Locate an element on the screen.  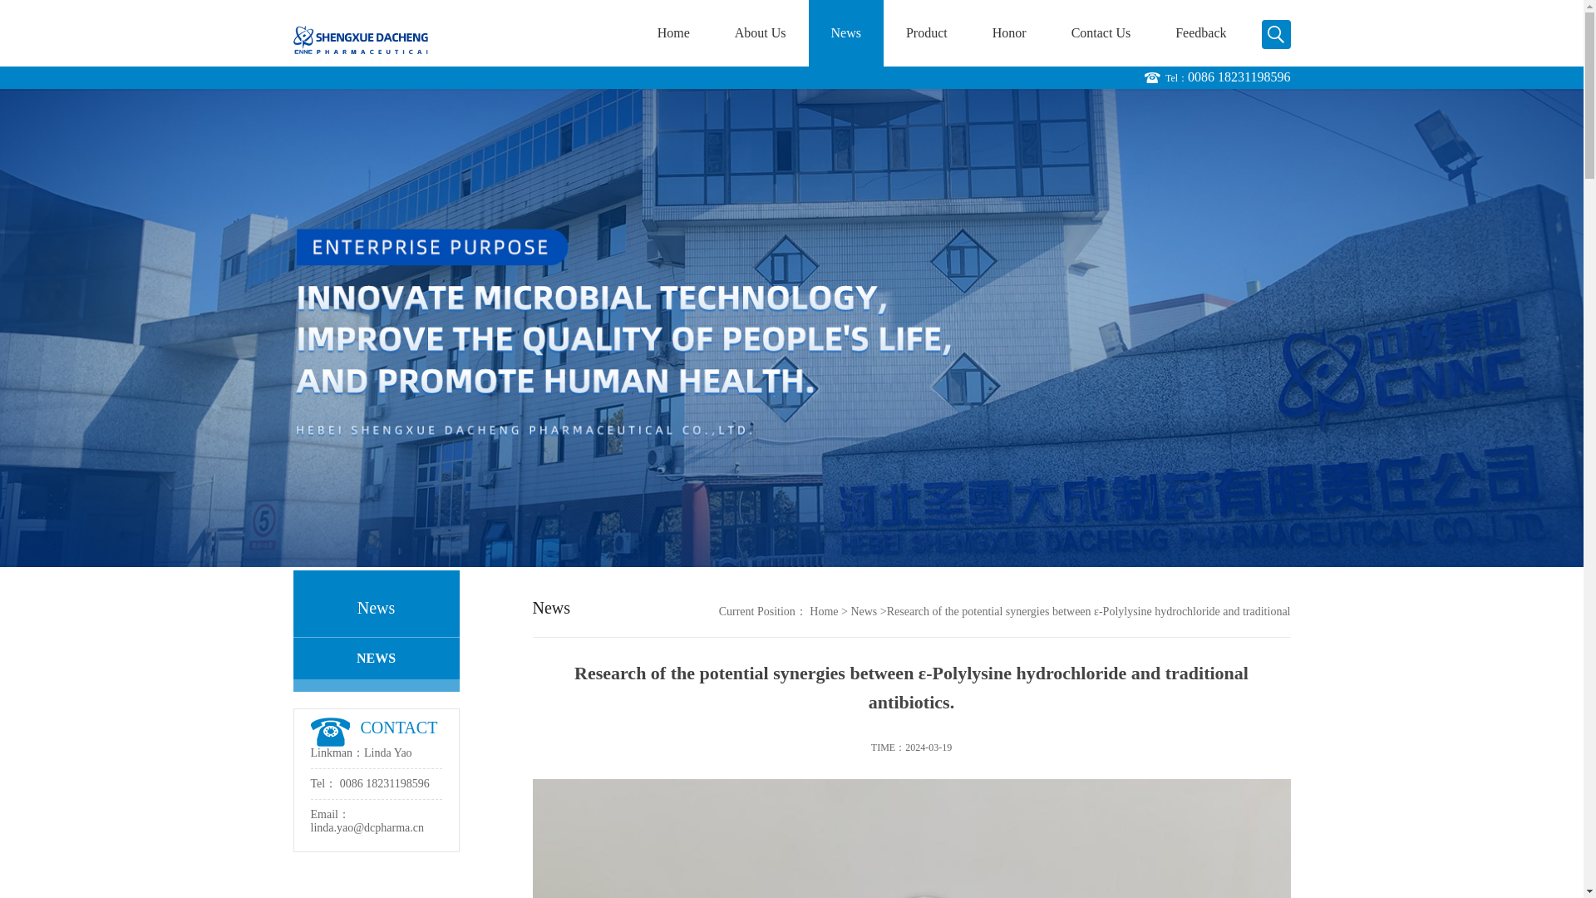
Honor is located at coordinates (1009, 33).